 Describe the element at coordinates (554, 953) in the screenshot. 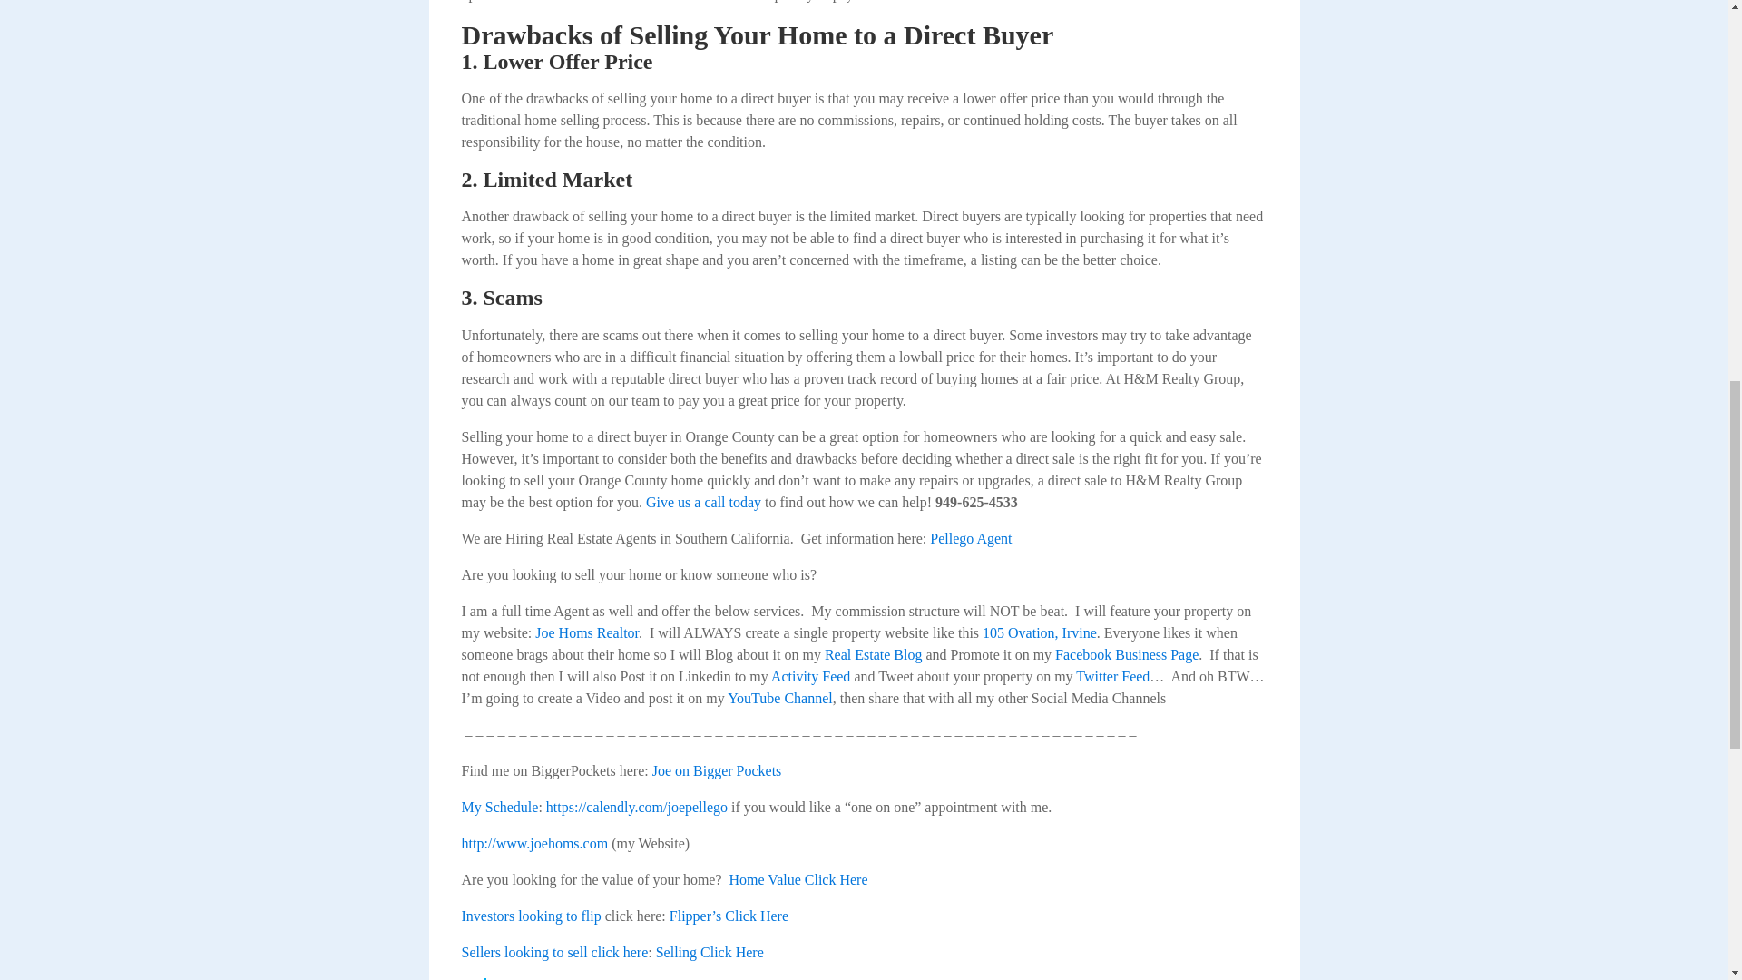

I see `Sellers looking to sell click here` at that location.